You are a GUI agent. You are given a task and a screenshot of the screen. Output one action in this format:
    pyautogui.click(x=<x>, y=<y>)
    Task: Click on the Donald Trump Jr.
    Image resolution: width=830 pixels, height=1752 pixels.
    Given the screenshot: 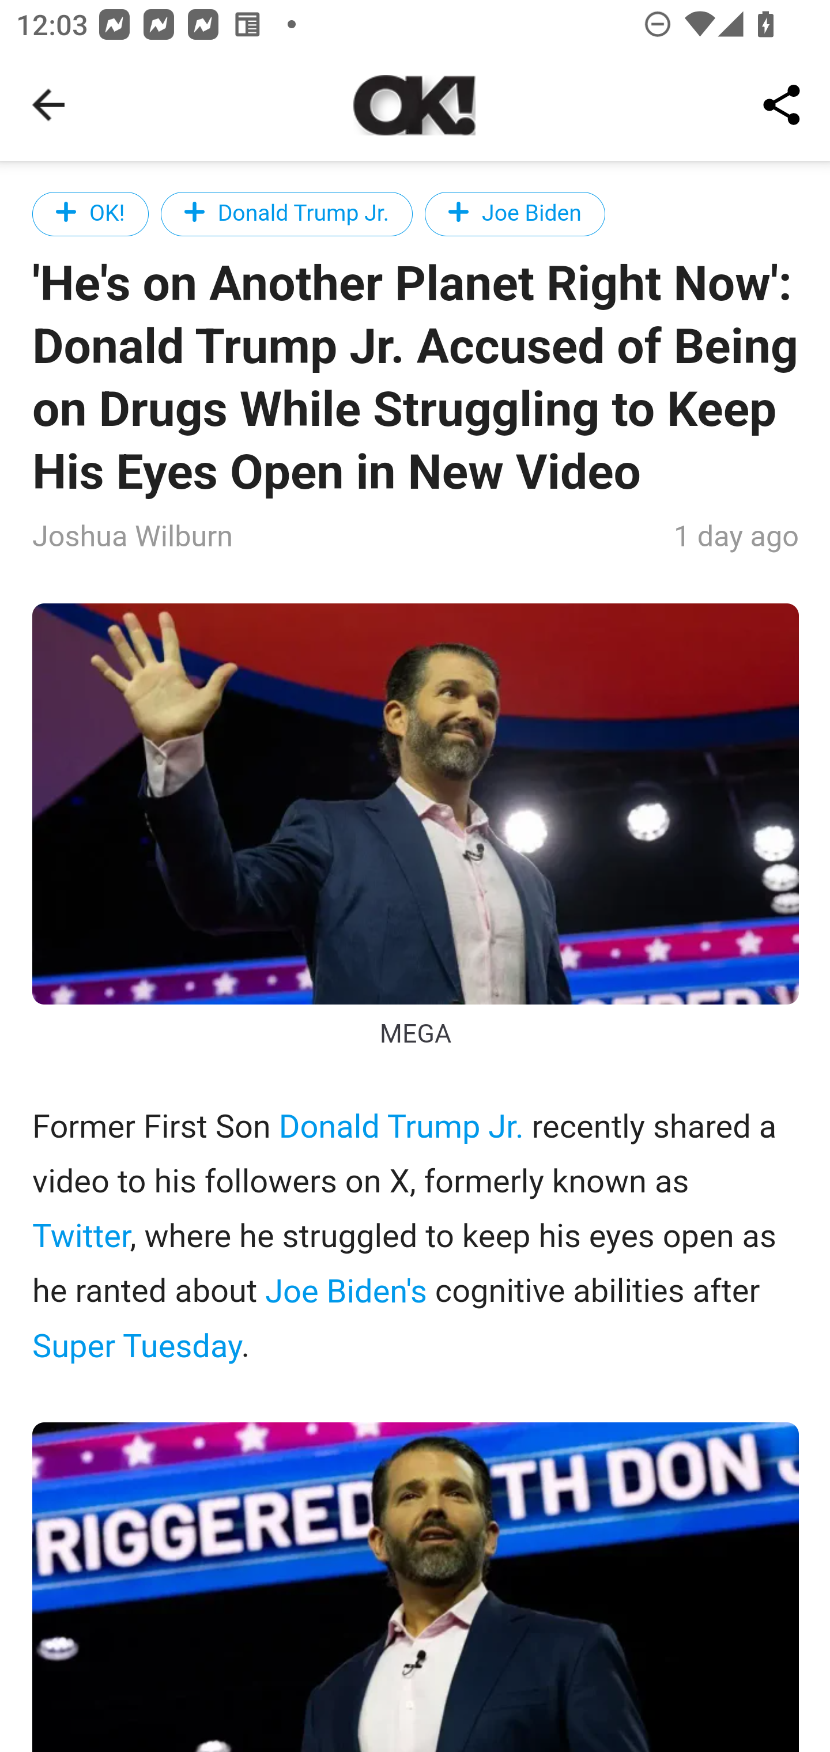 What is the action you would take?
    pyautogui.click(x=286, y=213)
    